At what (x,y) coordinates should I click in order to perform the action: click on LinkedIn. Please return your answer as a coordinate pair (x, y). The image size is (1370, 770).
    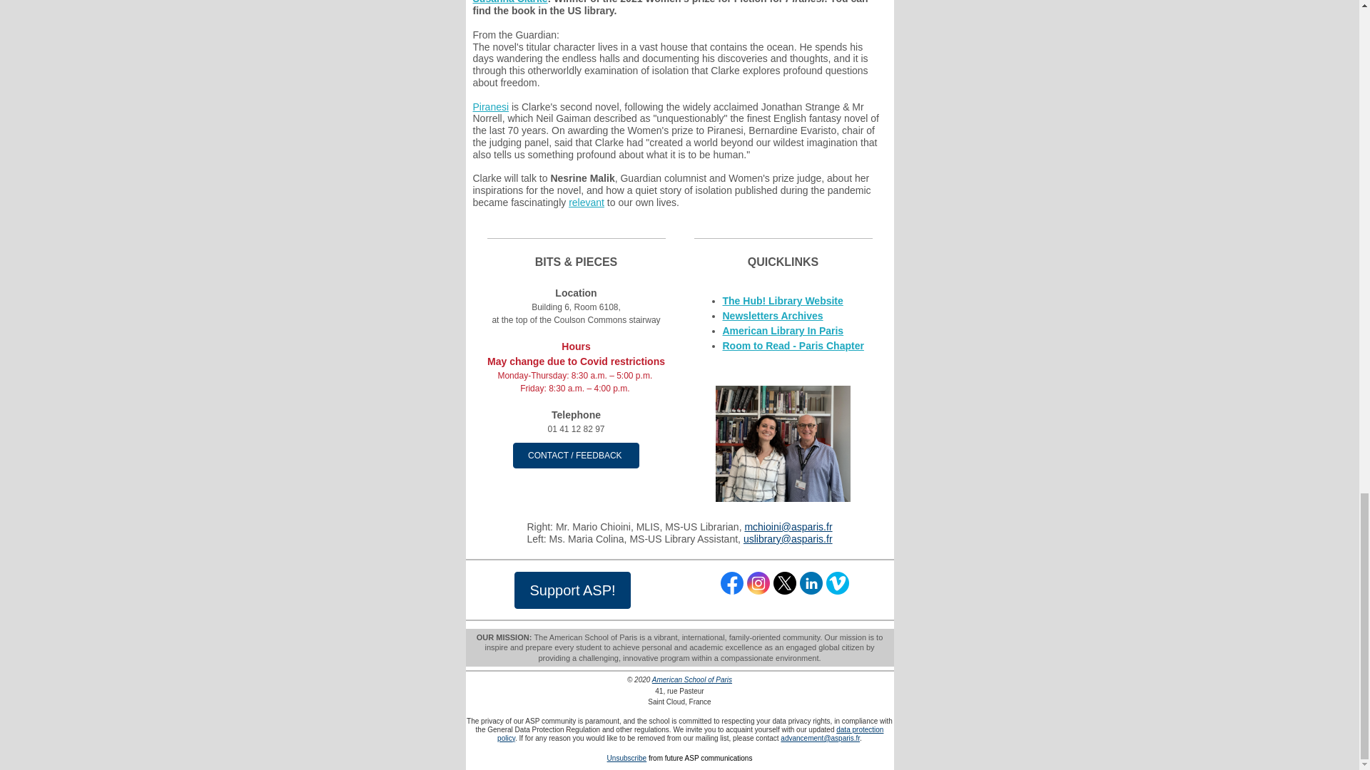
    Looking at the image, I should click on (811, 583).